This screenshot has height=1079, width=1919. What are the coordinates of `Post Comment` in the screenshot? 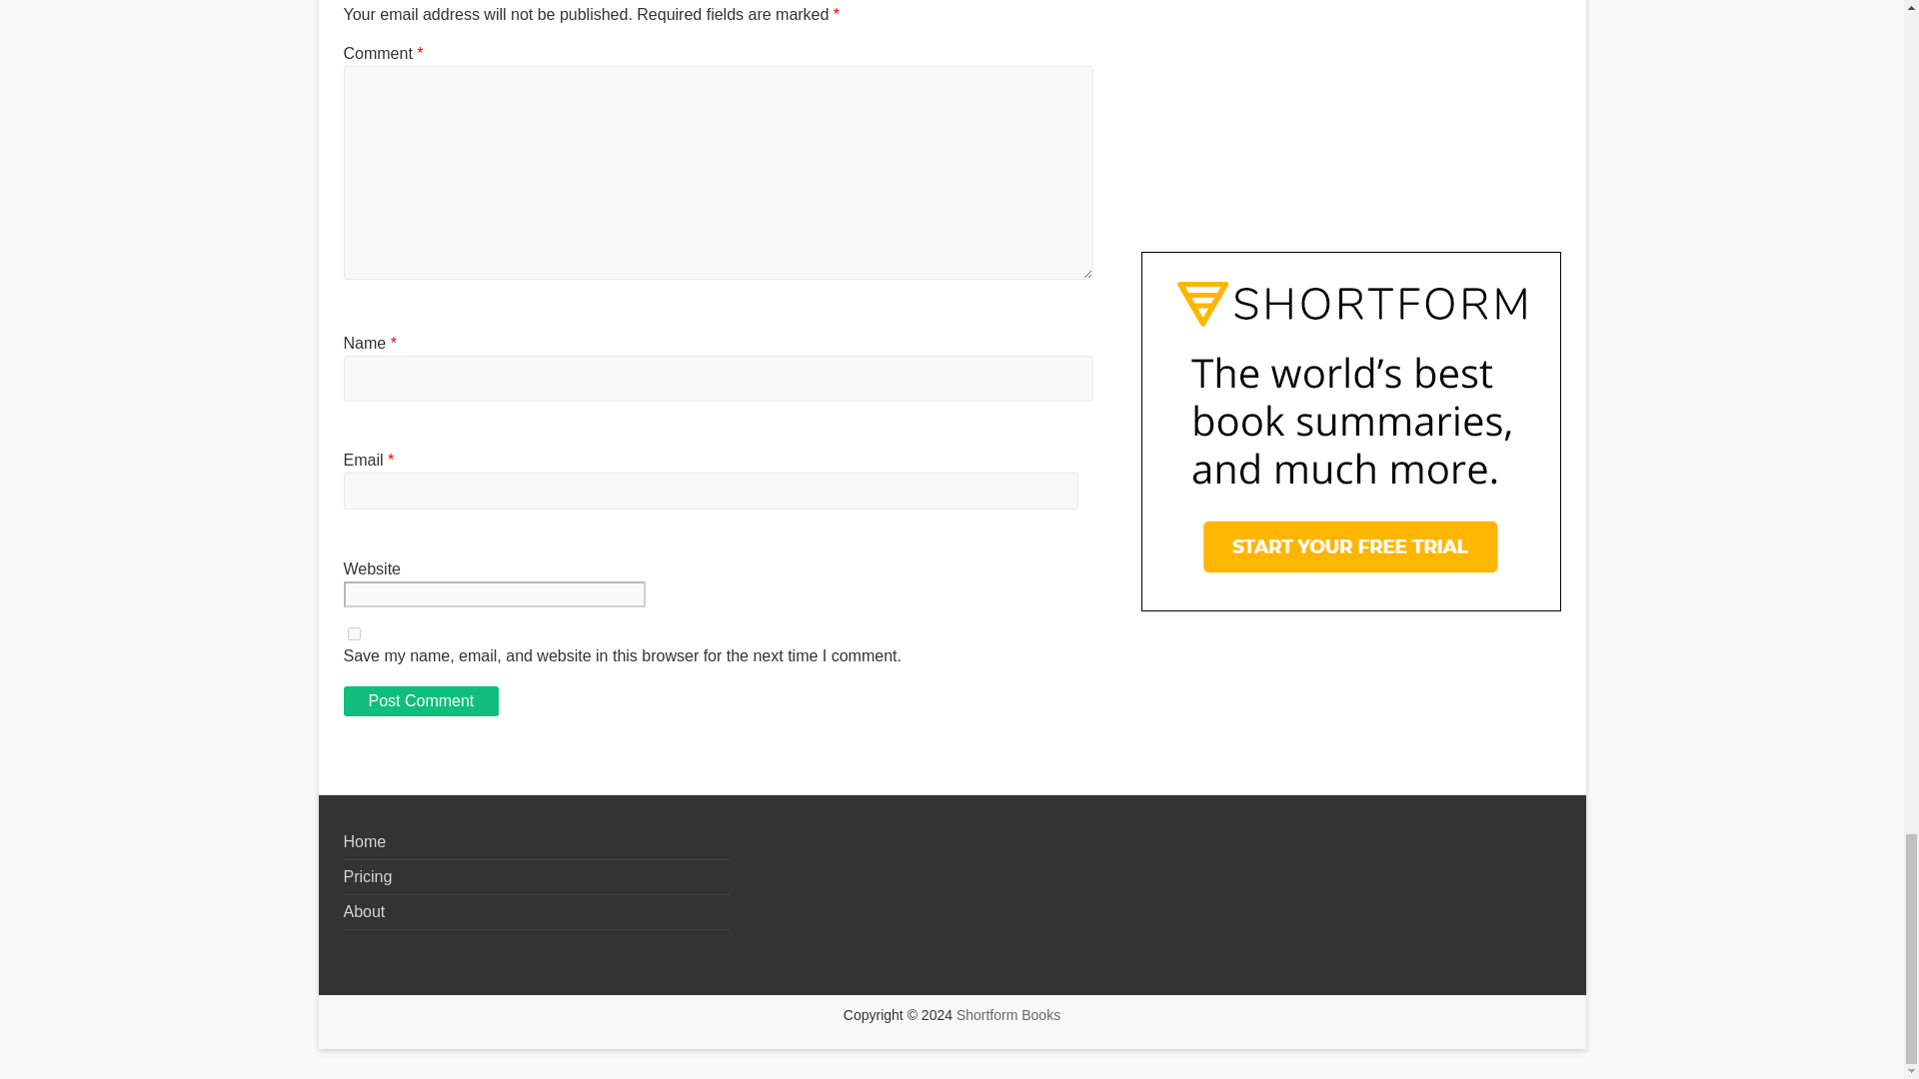 It's located at (421, 701).